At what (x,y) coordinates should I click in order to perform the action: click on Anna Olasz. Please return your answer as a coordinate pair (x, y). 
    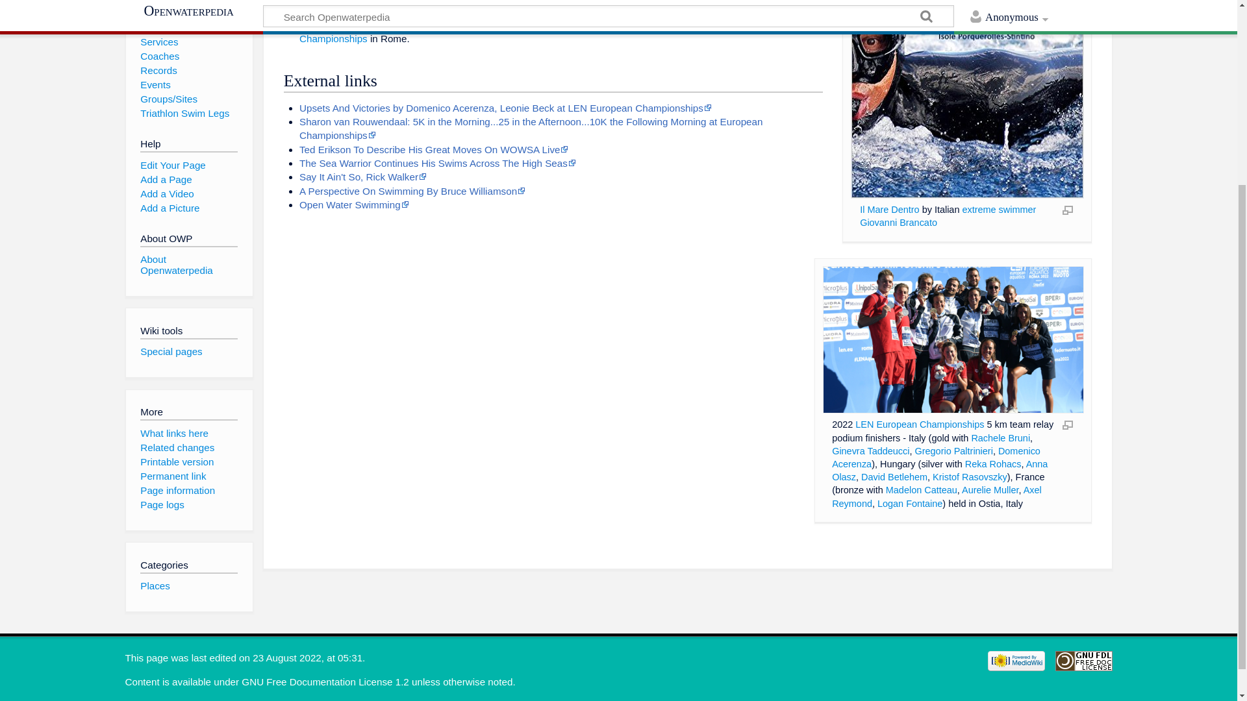
    Looking at the image, I should click on (939, 471).